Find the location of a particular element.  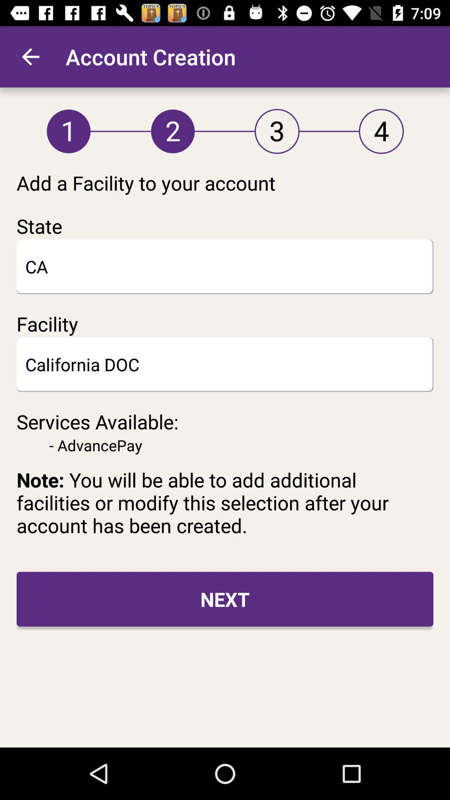

choose the item below the note you will icon is located at coordinates (225, 599).